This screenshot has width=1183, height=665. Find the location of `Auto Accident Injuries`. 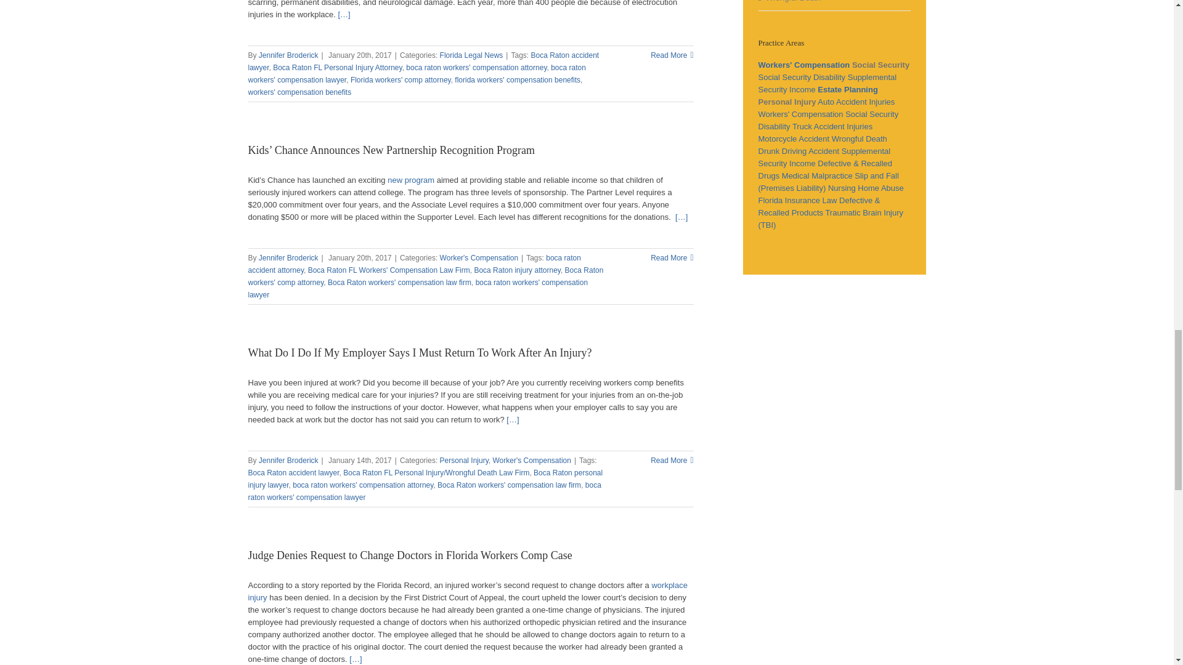

Auto Accident Injuries is located at coordinates (855, 101).